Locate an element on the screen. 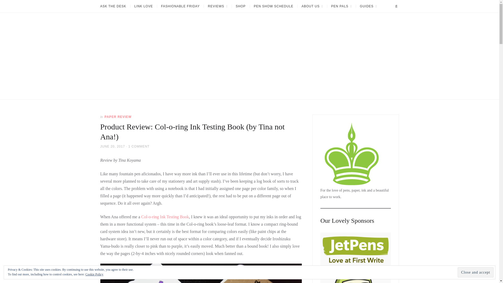  GUIDES is located at coordinates (368, 6).